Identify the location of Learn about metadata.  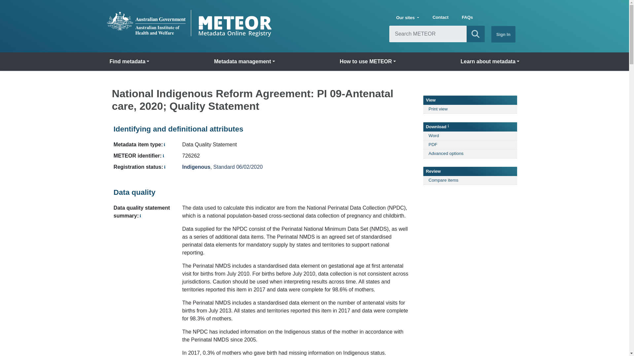
(490, 62).